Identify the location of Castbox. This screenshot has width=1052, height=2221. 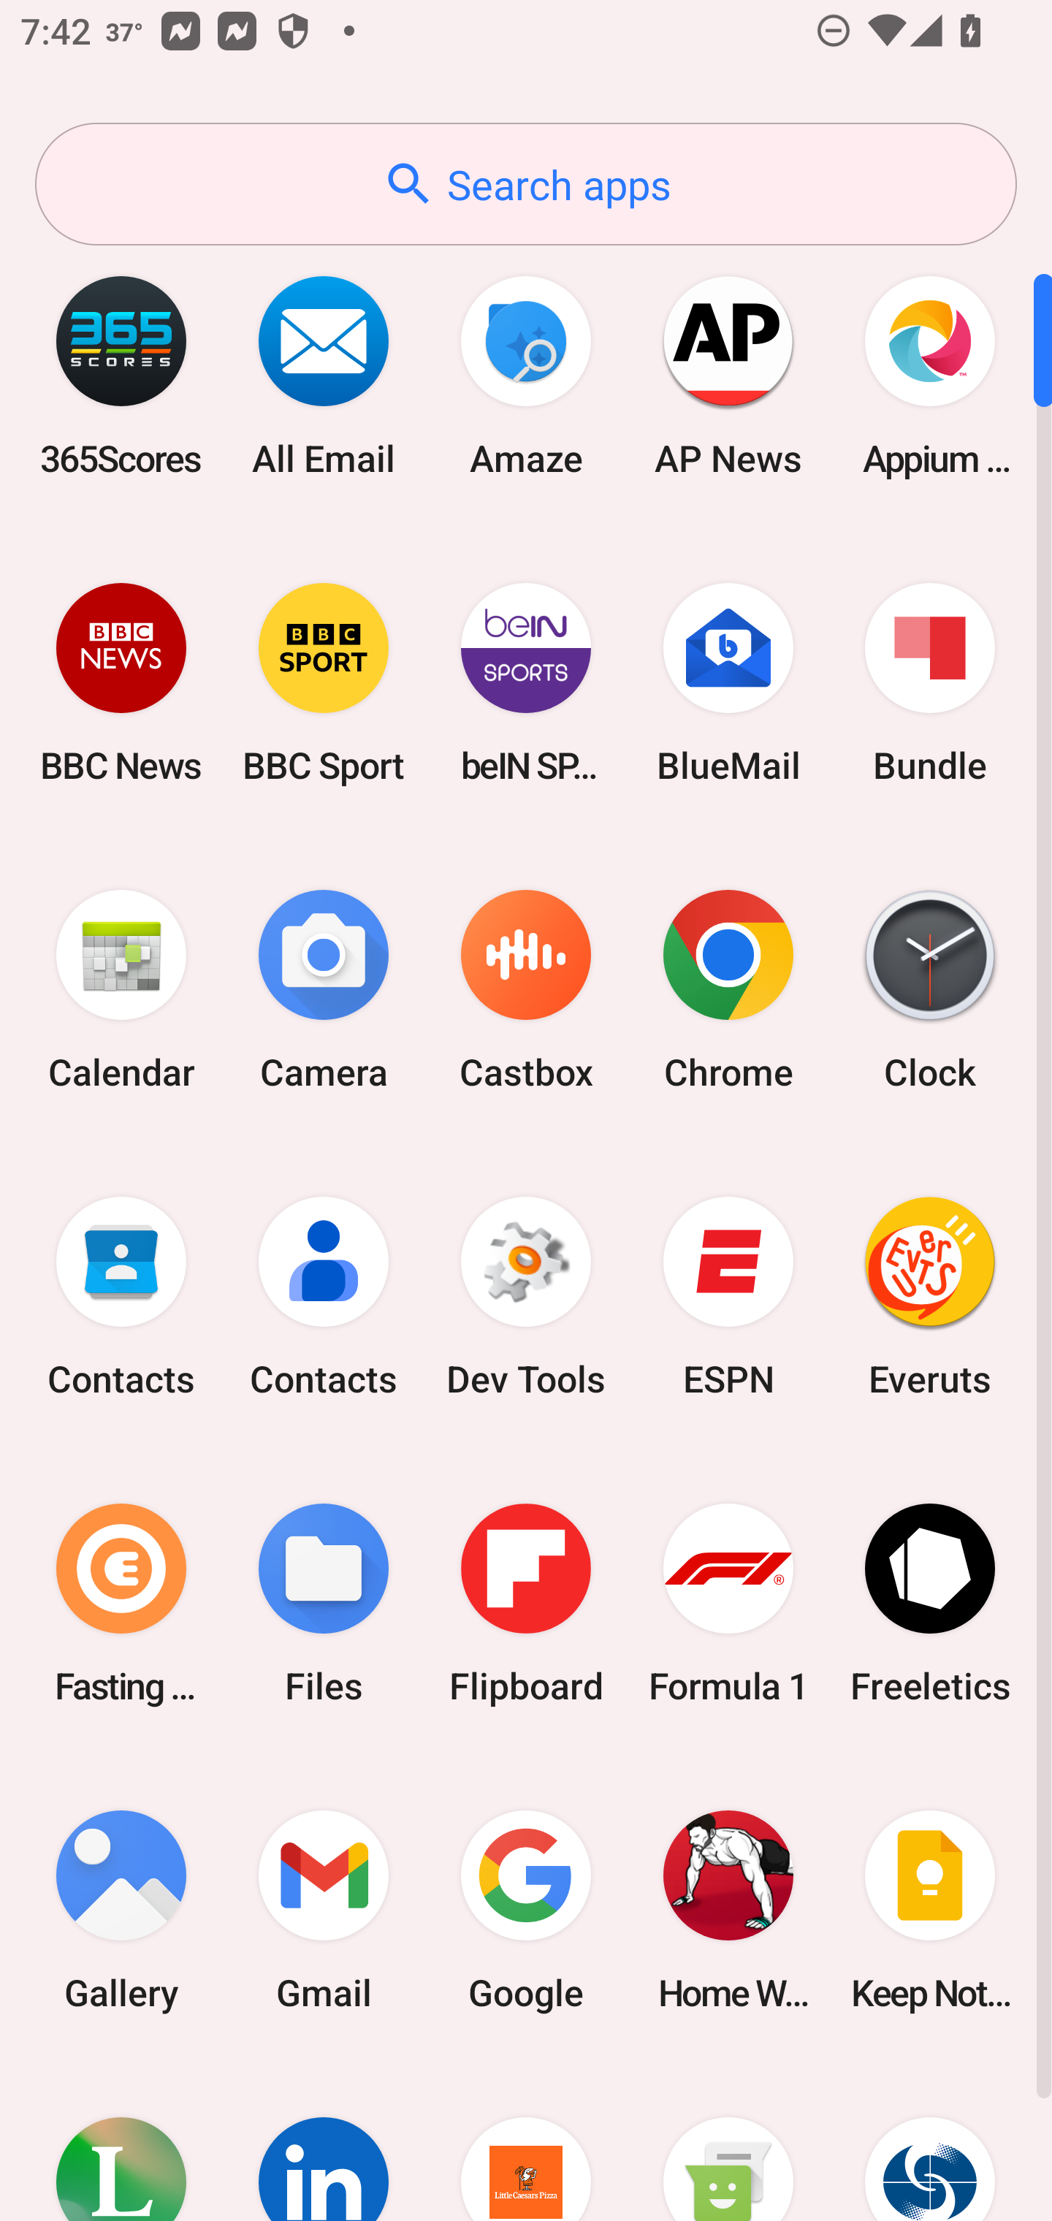
(526, 991).